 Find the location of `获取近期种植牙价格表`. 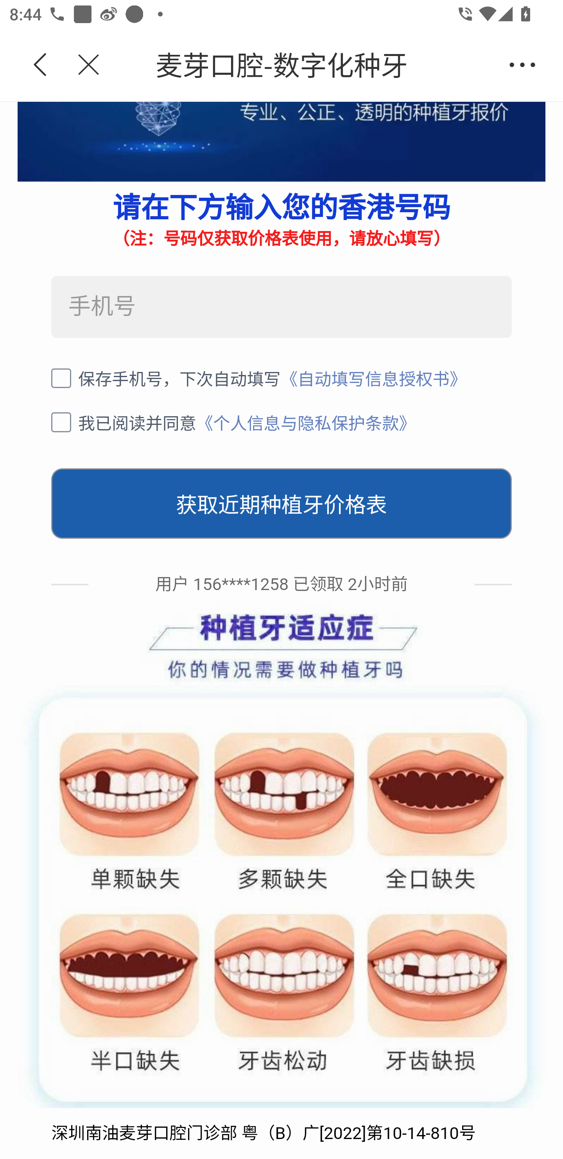

获取近期种植牙价格表 is located at coordinates (281, 504).